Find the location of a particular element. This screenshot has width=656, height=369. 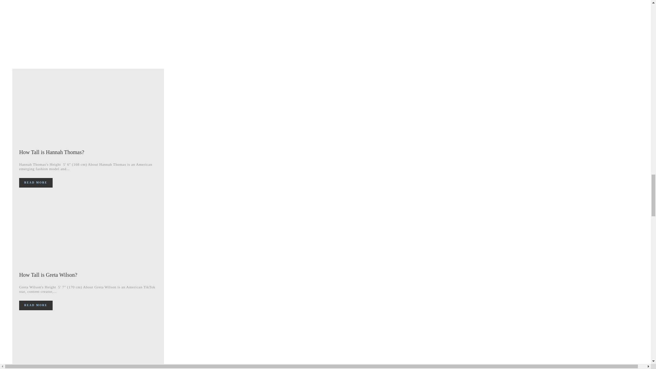

How Tall is Greta Wilson? is located at coordinates (88, 232).